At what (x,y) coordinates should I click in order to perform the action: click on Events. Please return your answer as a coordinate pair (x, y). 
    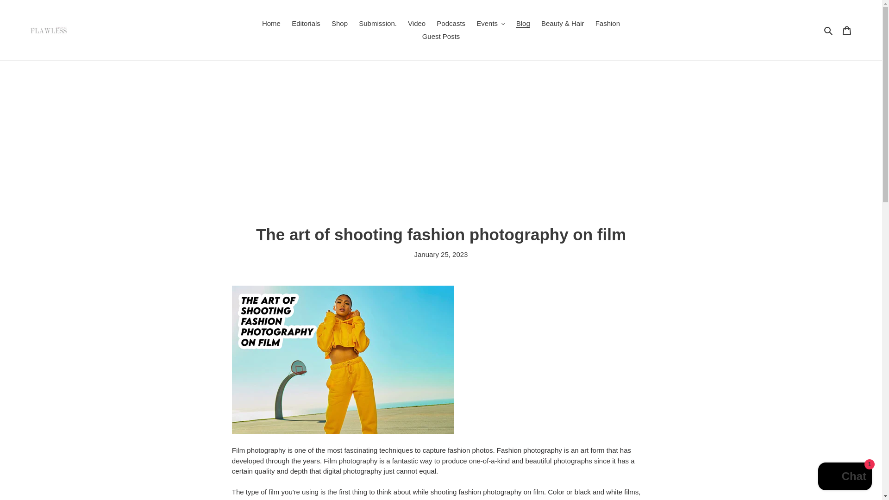
    Looking at the image, I should click on (491, 23).